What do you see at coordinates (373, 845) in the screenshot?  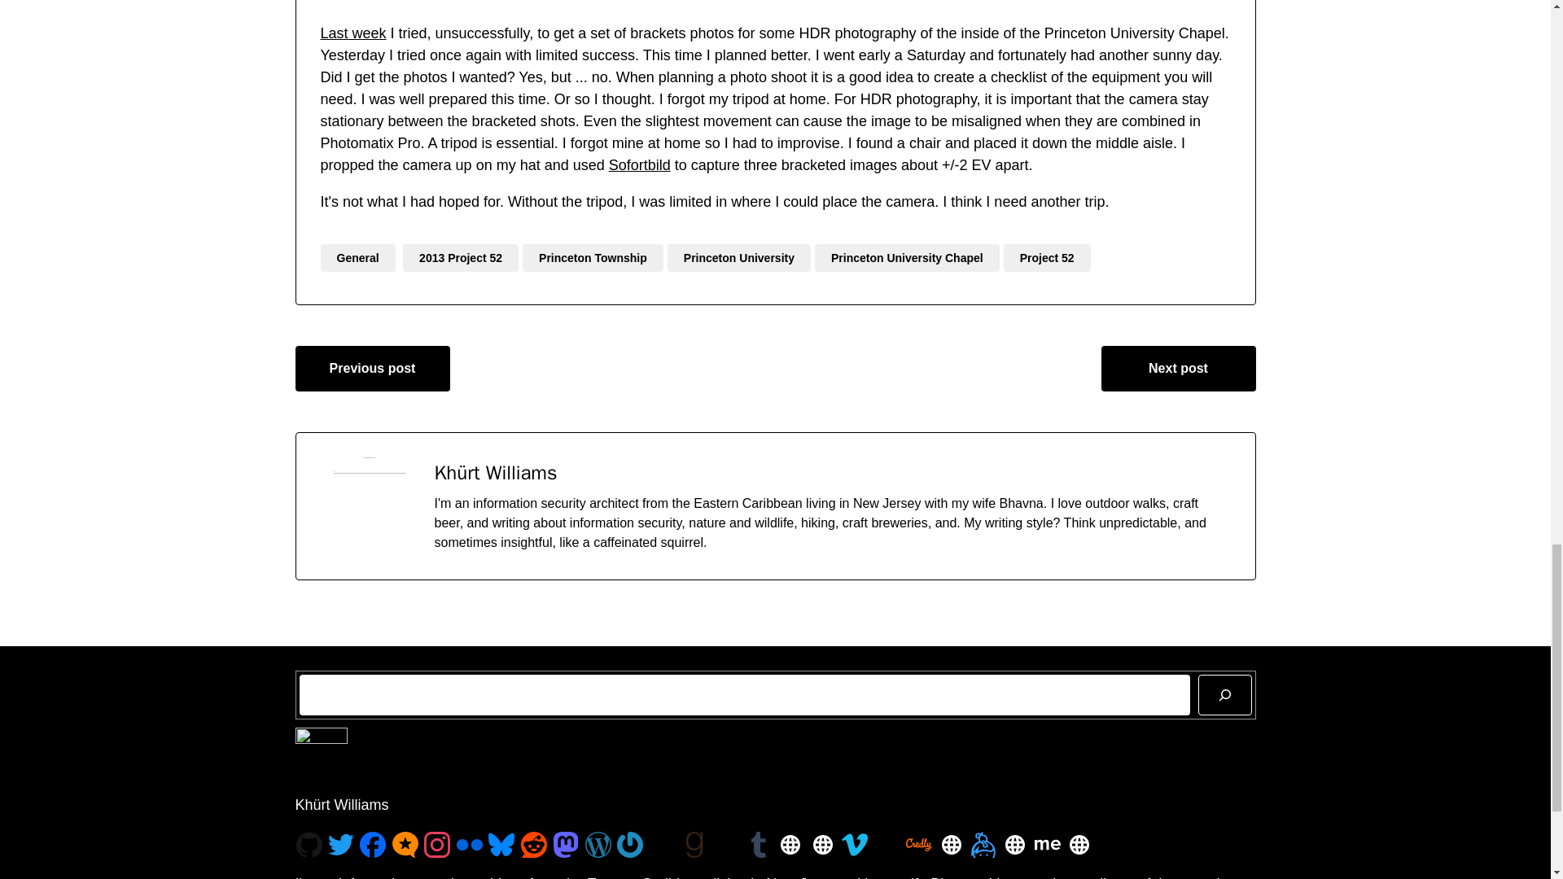 I see `Facebook` at bounding box center [373, 845].